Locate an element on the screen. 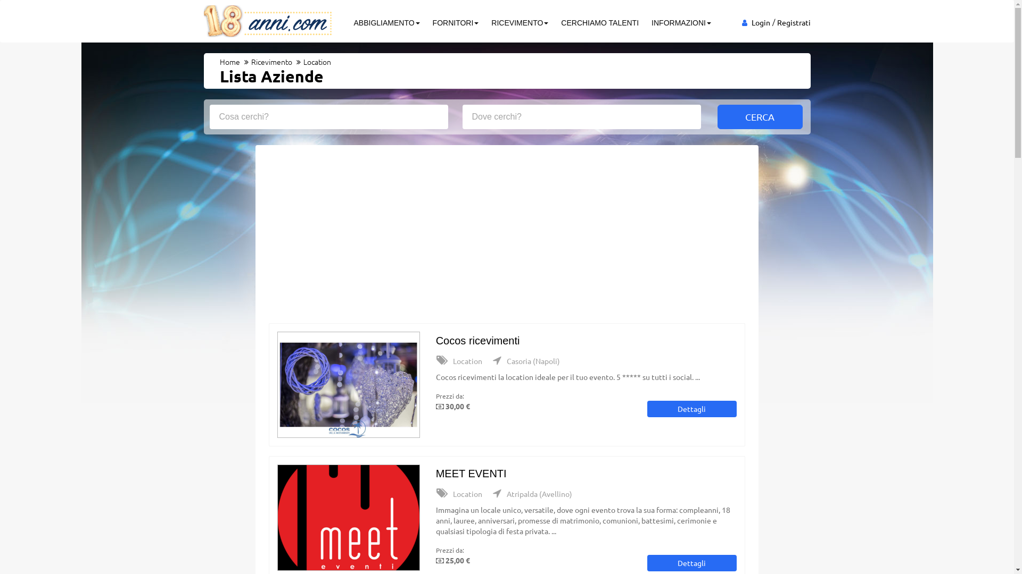 The image size is (1022, 574). ABBIGLIAMENTO is located at coordinates (386, 23).